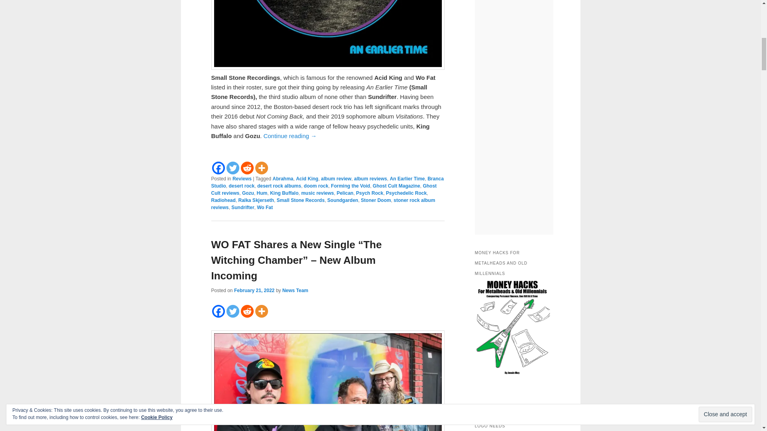 The width and height of the screenshot is (767, 431). I want to click on More, so click(261, 168).